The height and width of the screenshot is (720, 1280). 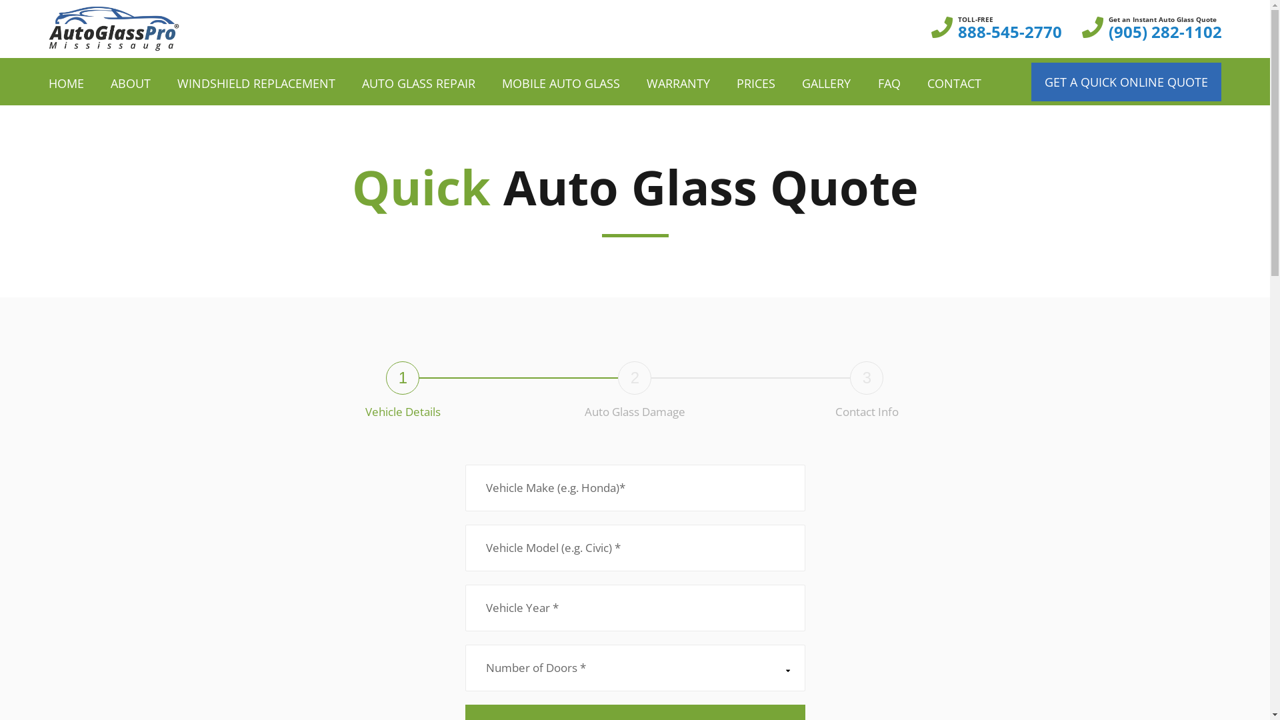 What do you see at coordinates (131, 83) in the screenshot?
I see `ABOUT` at bounding box center [131, 83].